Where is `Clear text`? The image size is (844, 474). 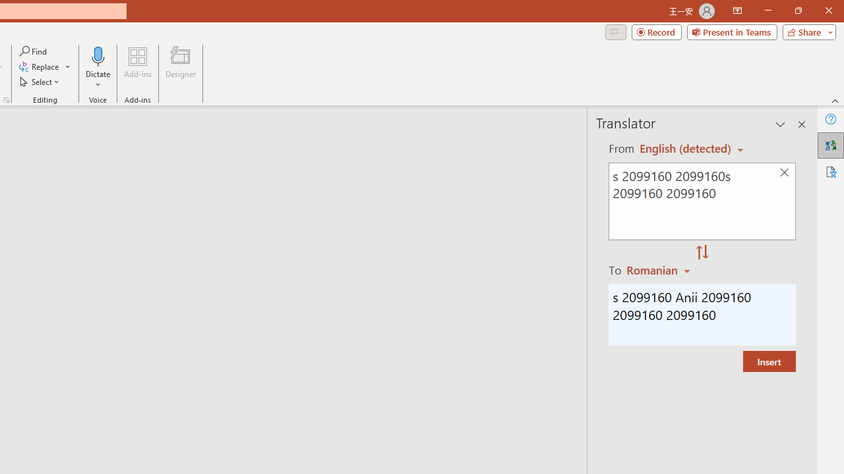
Clear text is located at coordinates (784, 172).